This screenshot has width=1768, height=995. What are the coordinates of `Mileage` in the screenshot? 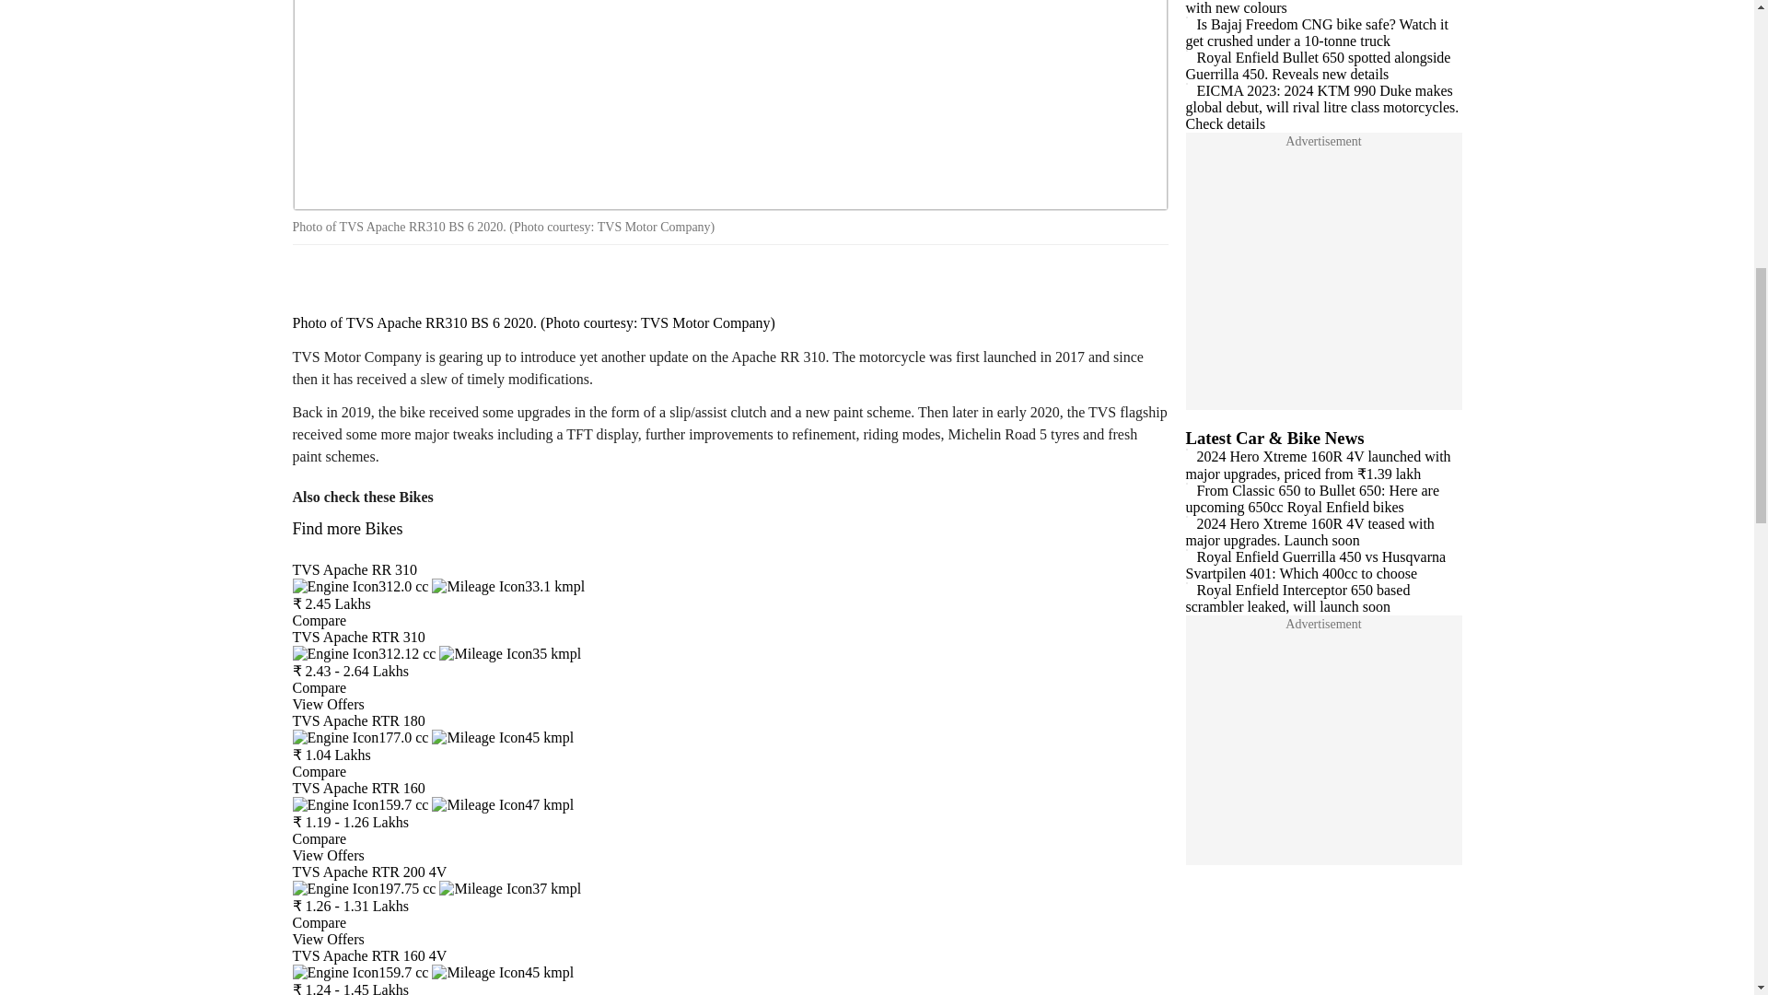 It's located at (510, 888).